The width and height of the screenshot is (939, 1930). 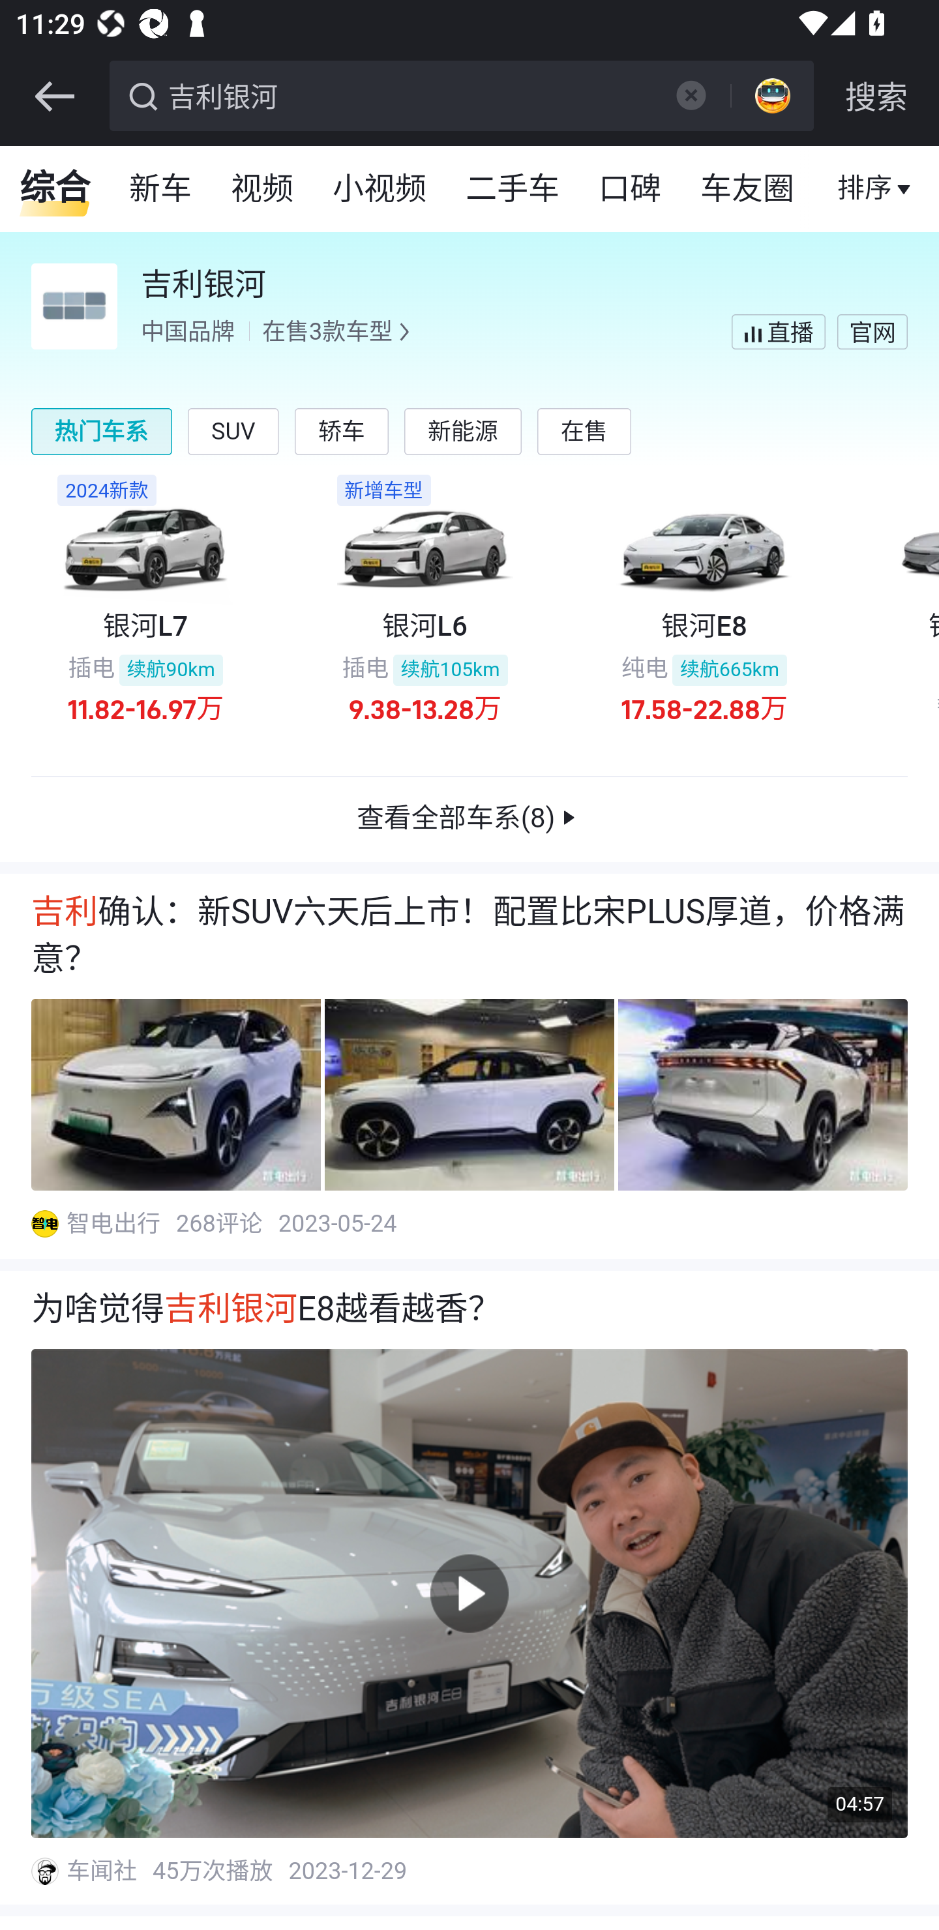 I want to click on 小视频, so click(x=380, y=189).